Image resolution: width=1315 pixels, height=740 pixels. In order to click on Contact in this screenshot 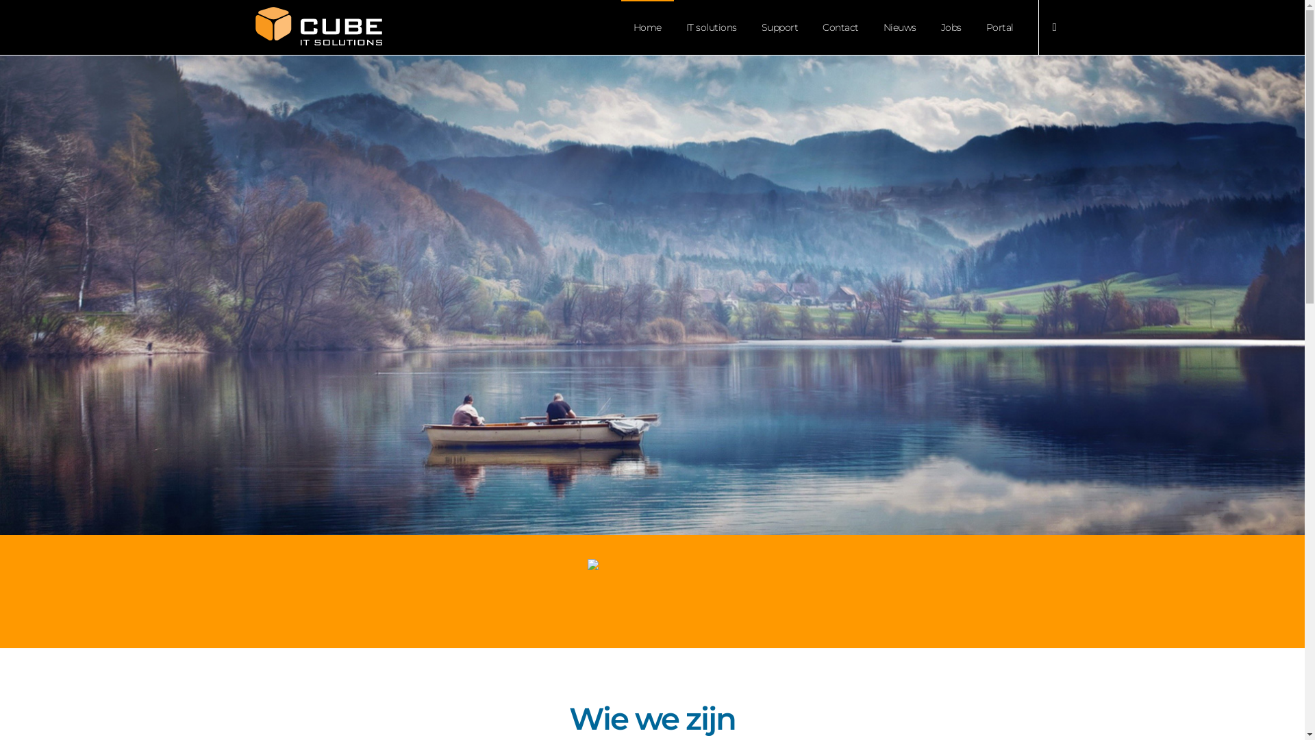, I will do `click(841, 27)`.